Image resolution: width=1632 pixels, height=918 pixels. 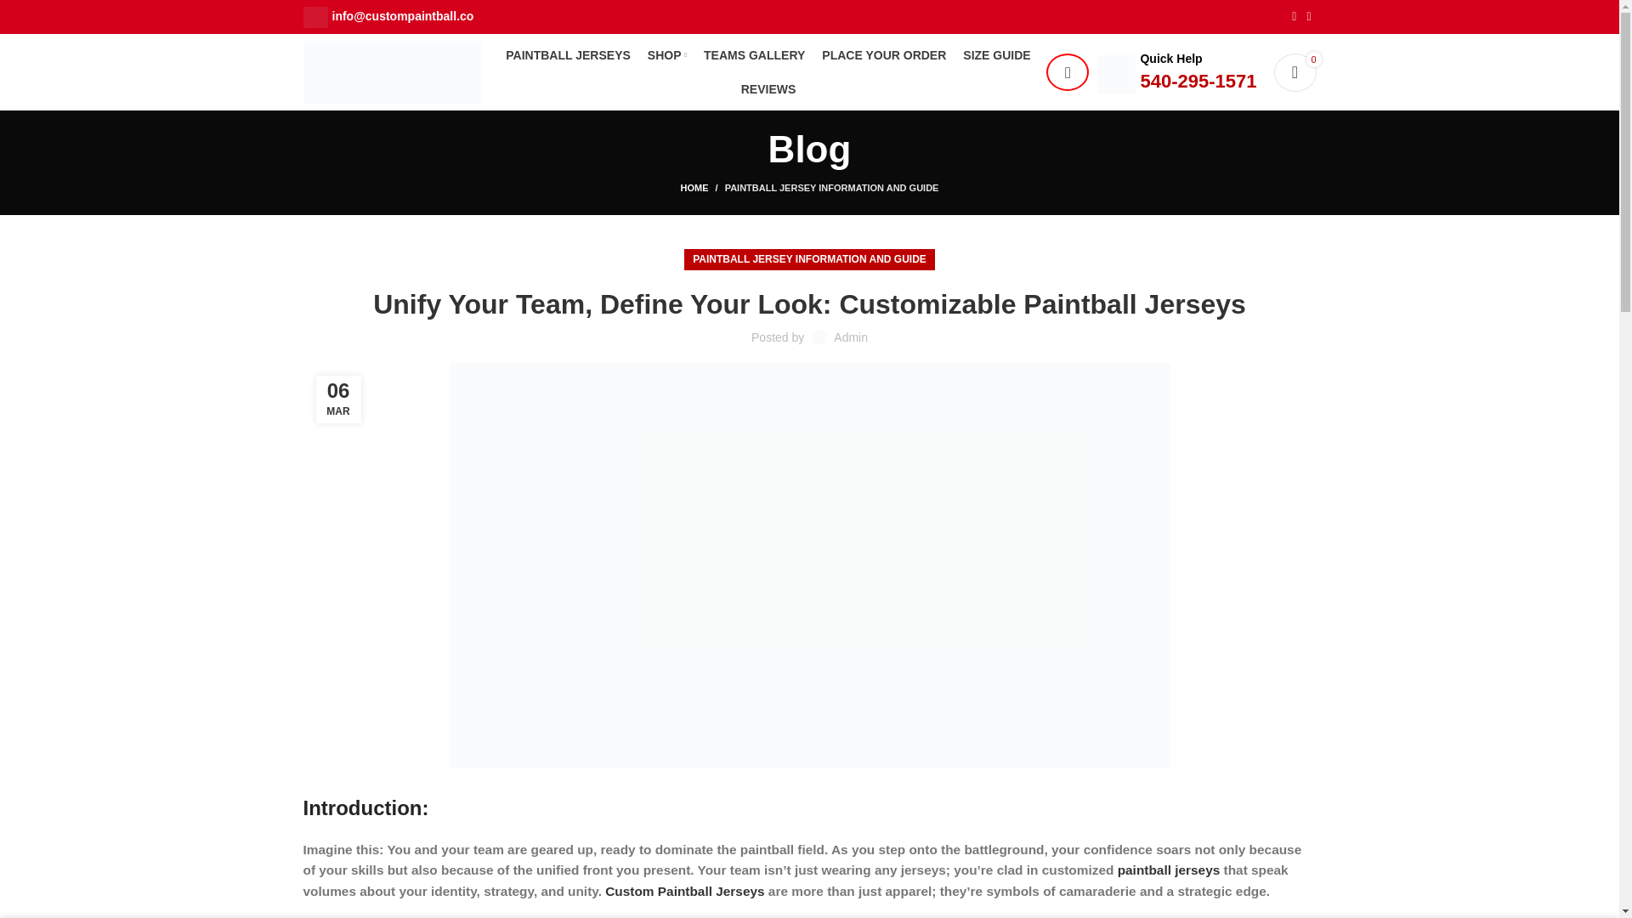 I want to click on Search, so click(x=1067, y=71).